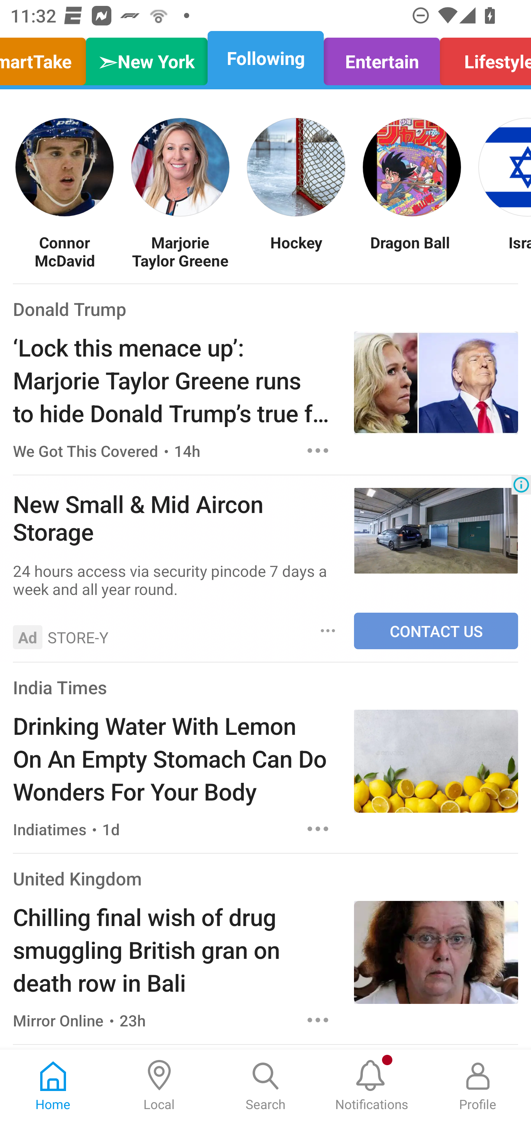  I want to click on Donald Trump, so click(70, 309).